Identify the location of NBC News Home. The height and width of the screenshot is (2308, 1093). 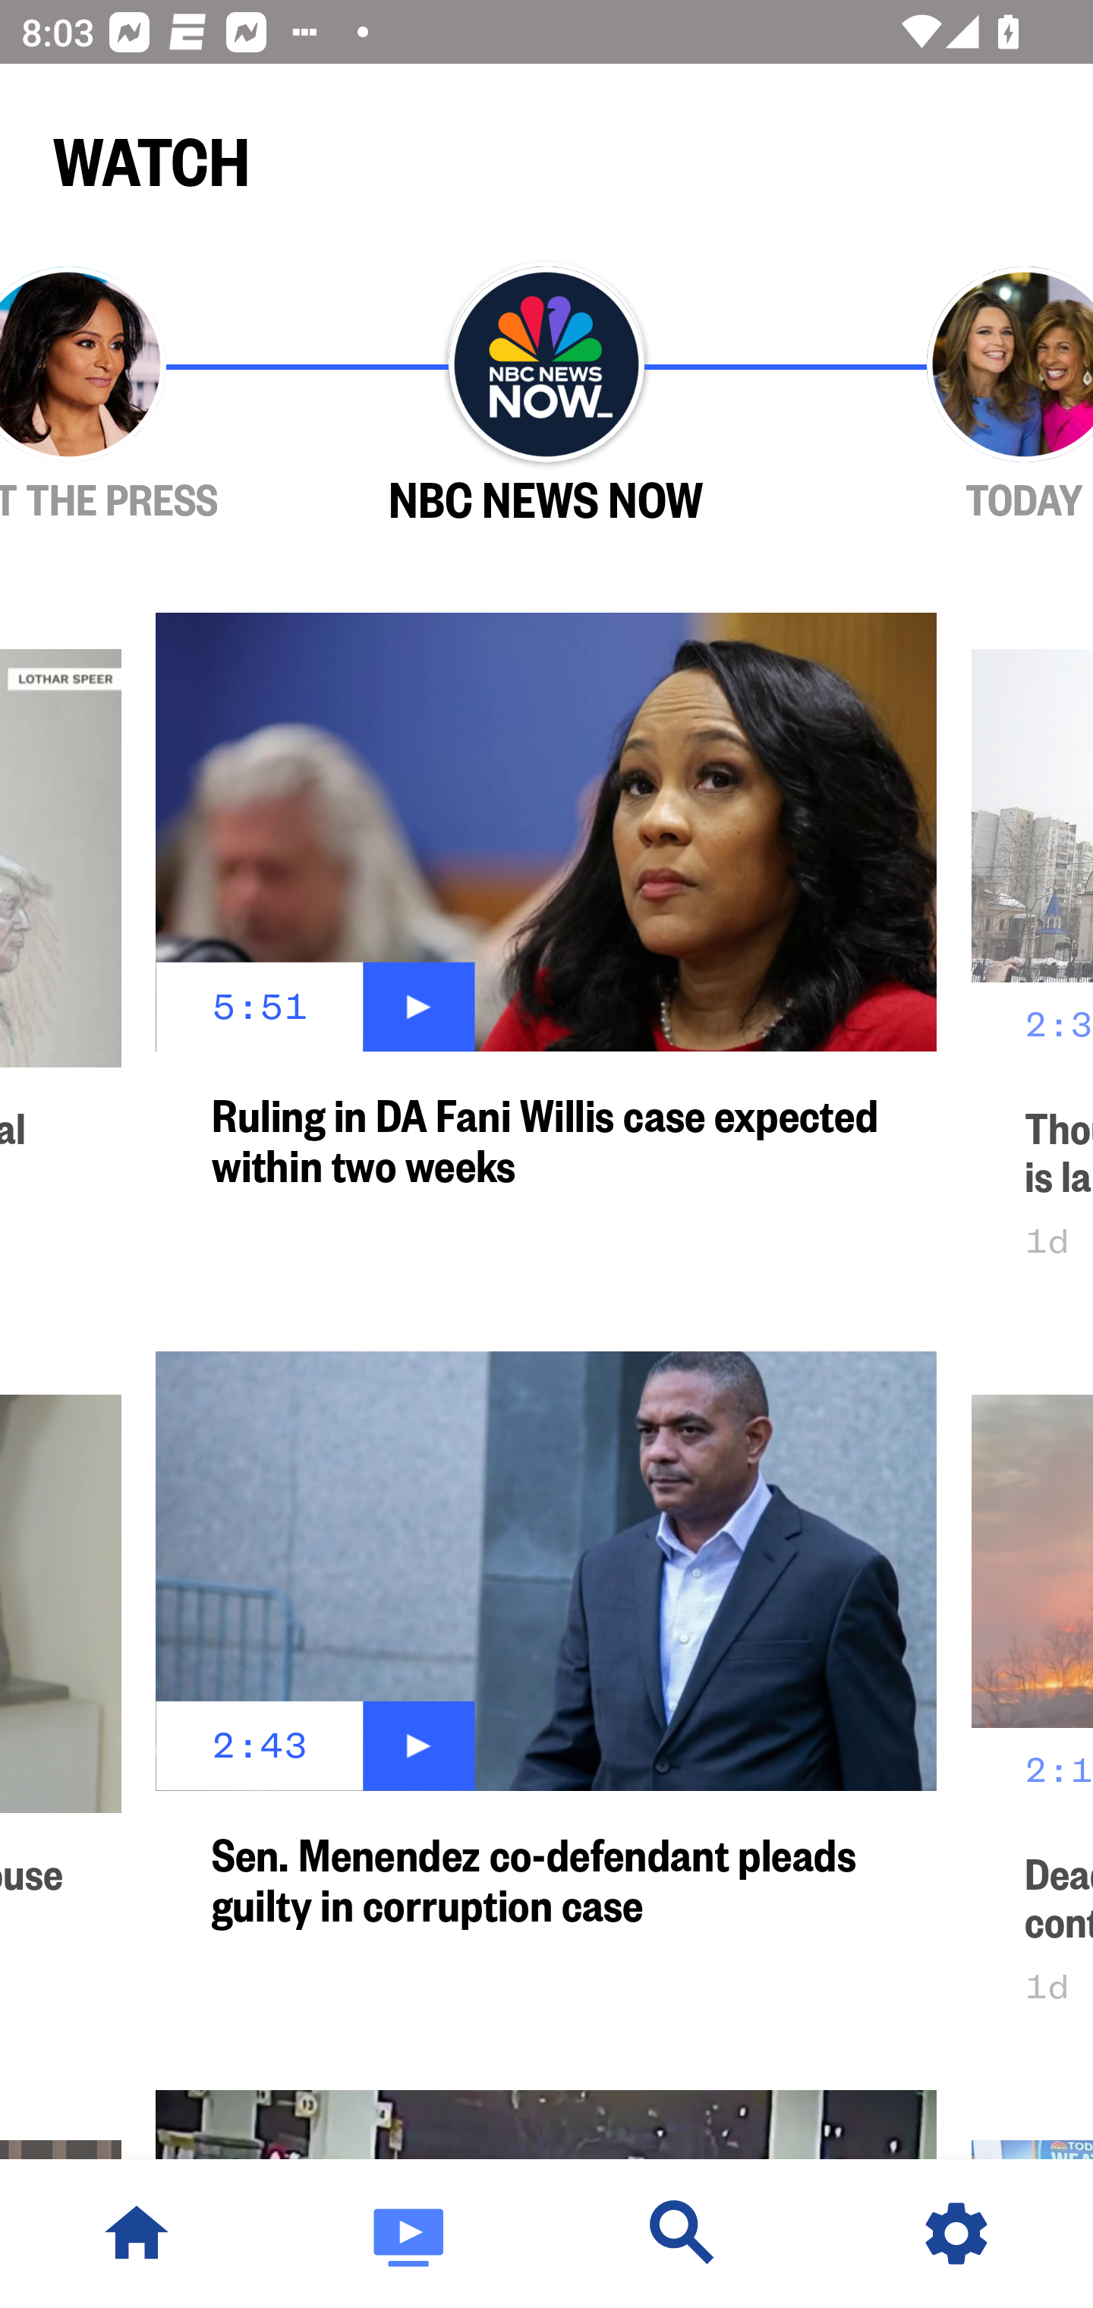
(137, 2234).